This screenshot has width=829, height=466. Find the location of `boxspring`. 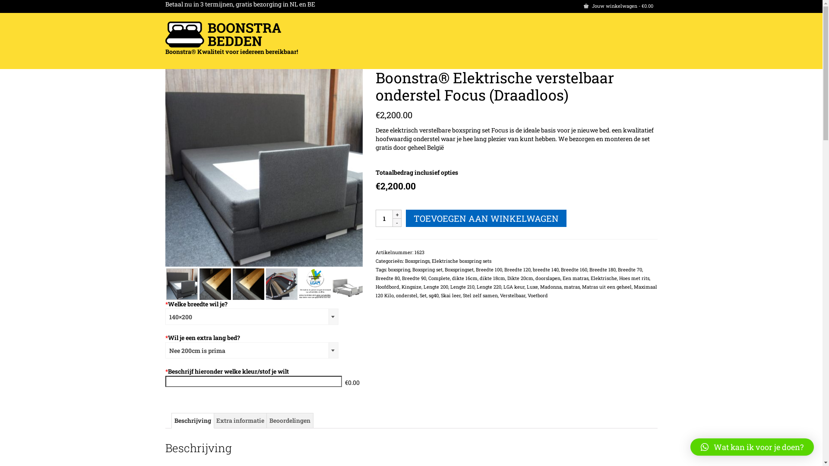

boxspring is located at coordinates (399, 269).